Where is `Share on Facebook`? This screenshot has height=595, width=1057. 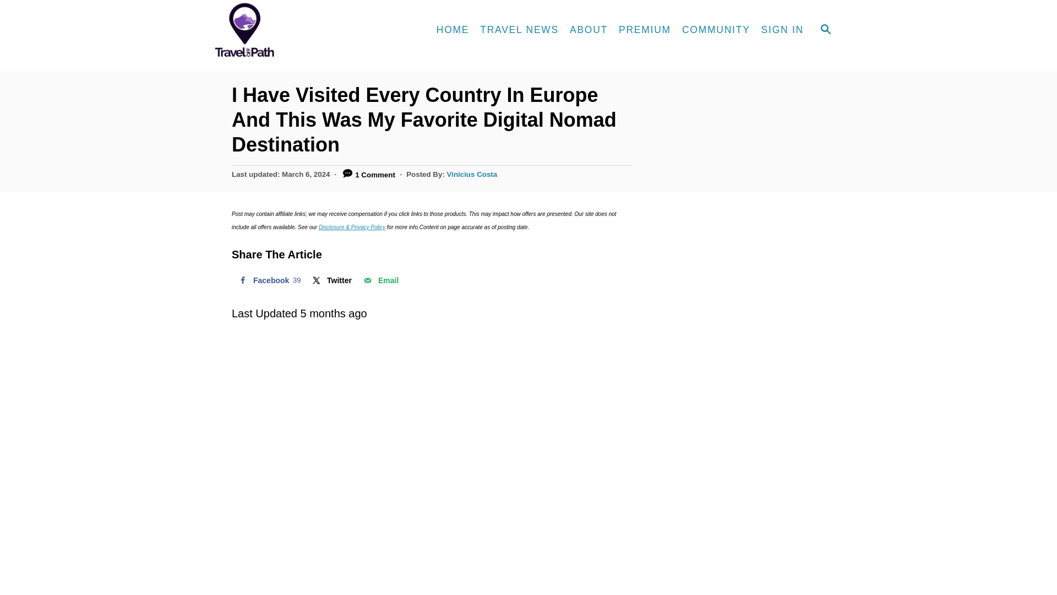 Share on Facebook is located at coordinates (782, 30).